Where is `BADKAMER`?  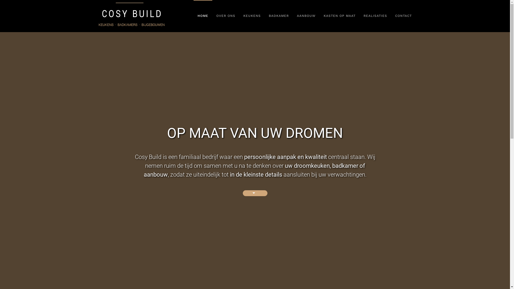 BADKAMER is located at coordinates (278, 16).